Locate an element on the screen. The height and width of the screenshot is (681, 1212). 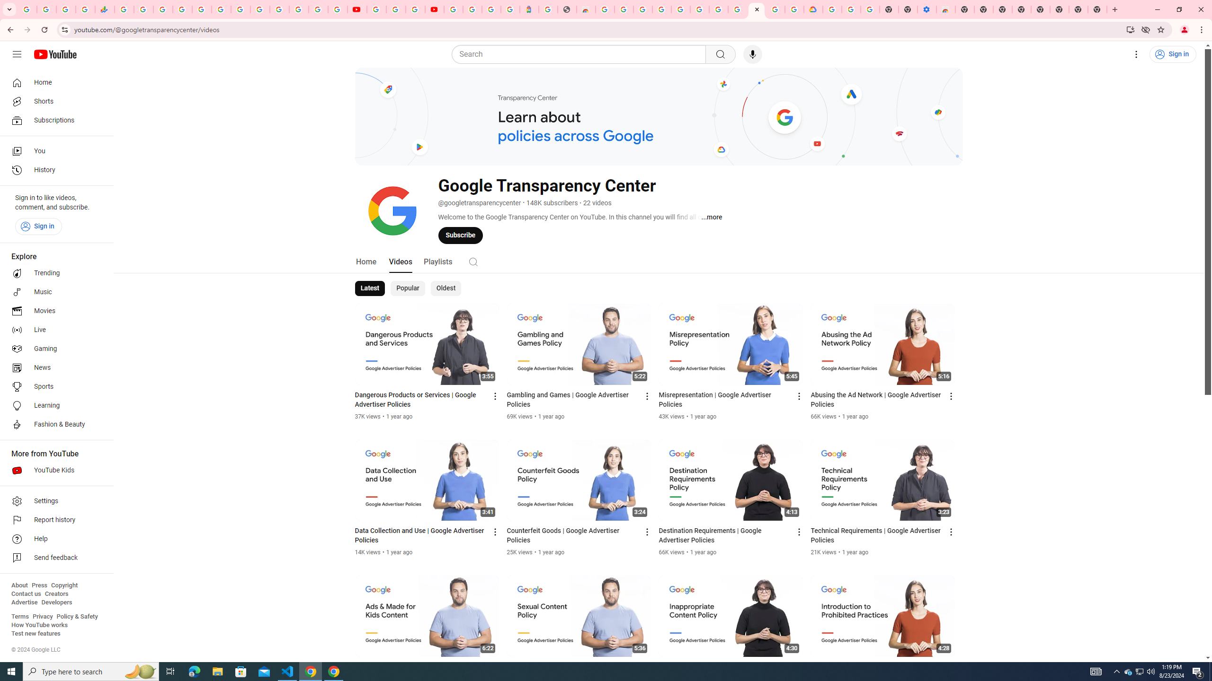
Gaming is located at coordinates (54, 349).